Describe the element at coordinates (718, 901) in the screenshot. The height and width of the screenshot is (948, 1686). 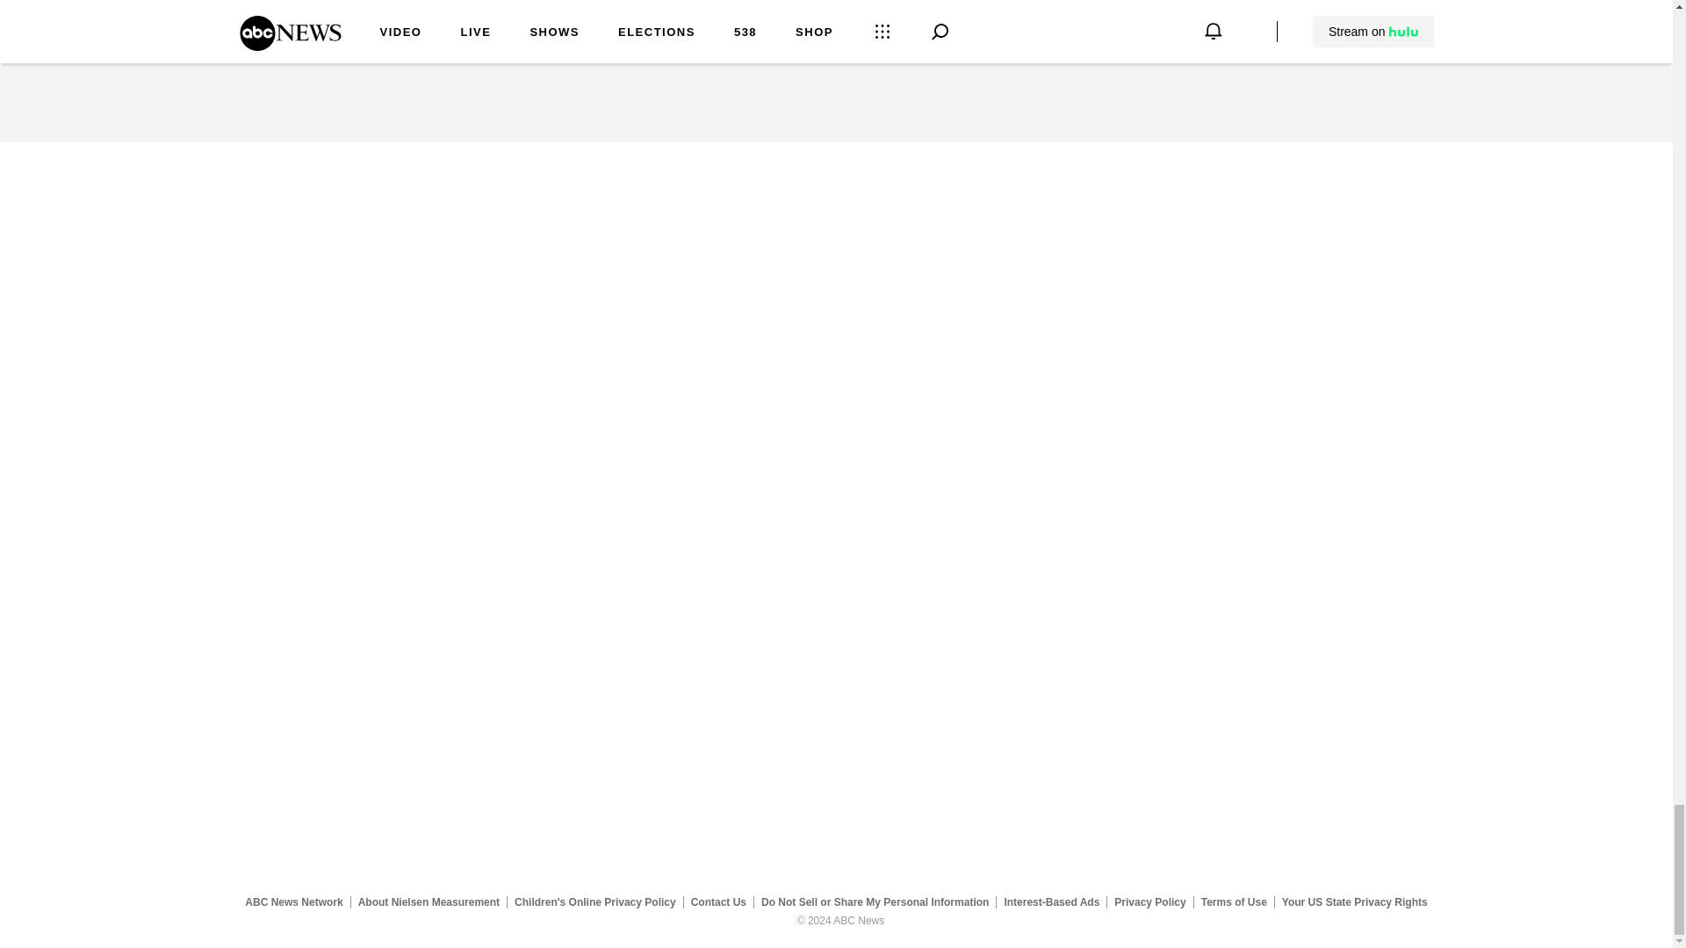
I see `Contact Us` at that location.